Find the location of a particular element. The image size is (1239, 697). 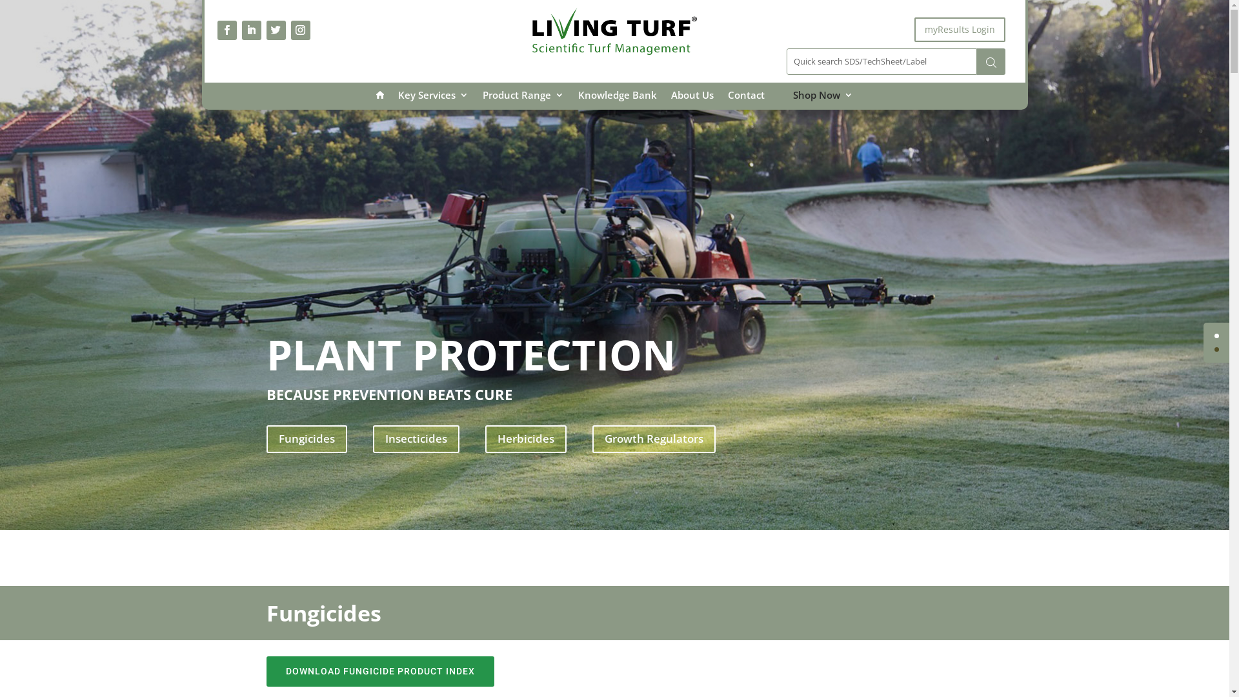

LivingTurf_RGB+Tag_Stacked is located at coordinates (614, 31).